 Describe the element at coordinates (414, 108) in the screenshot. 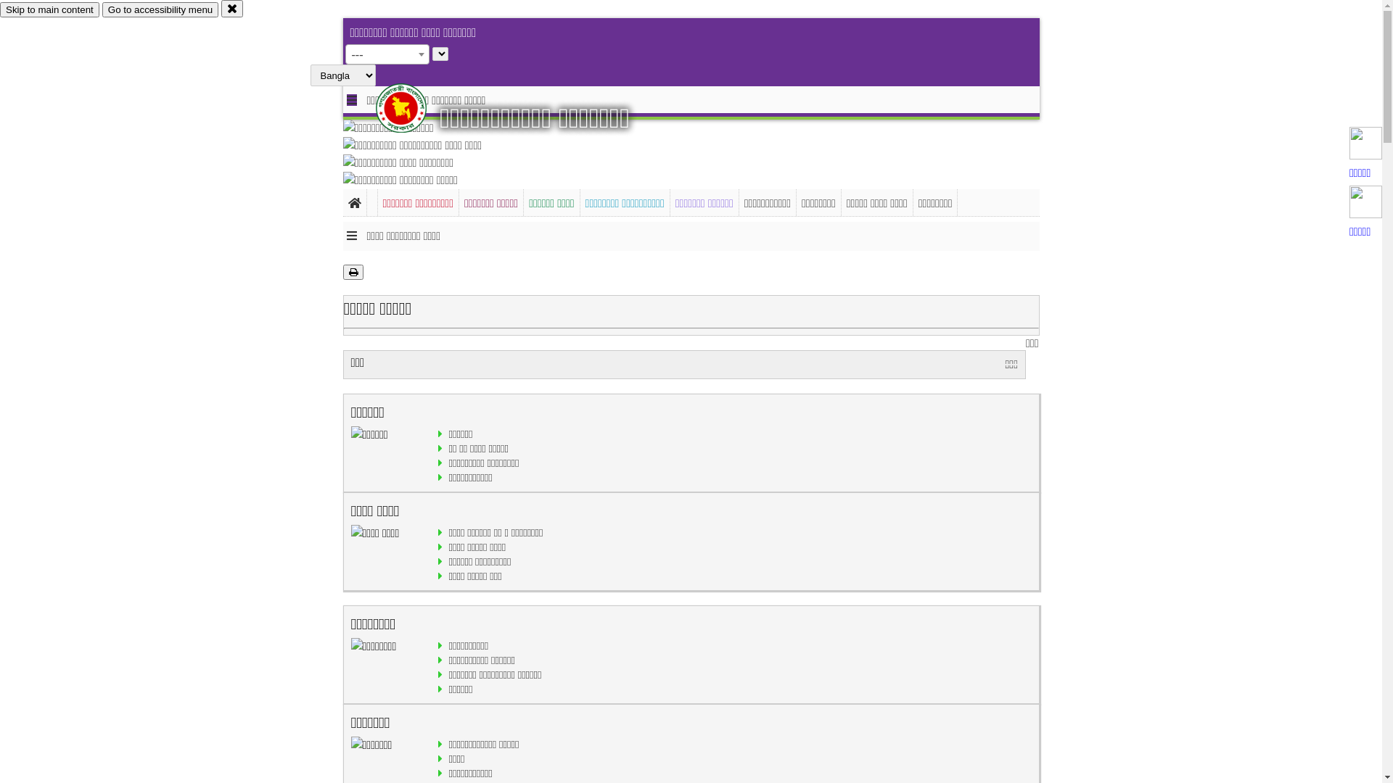

I see `
                
            ` at that location.